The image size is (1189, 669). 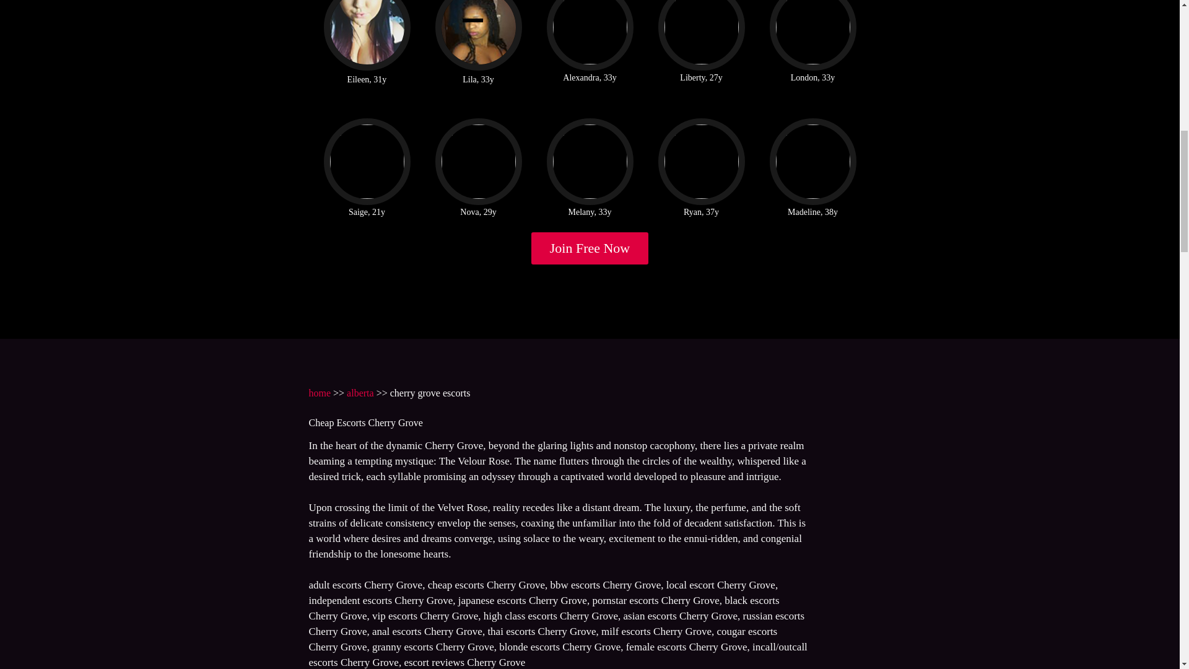 I want to click on home, so click(x=319, y=393).